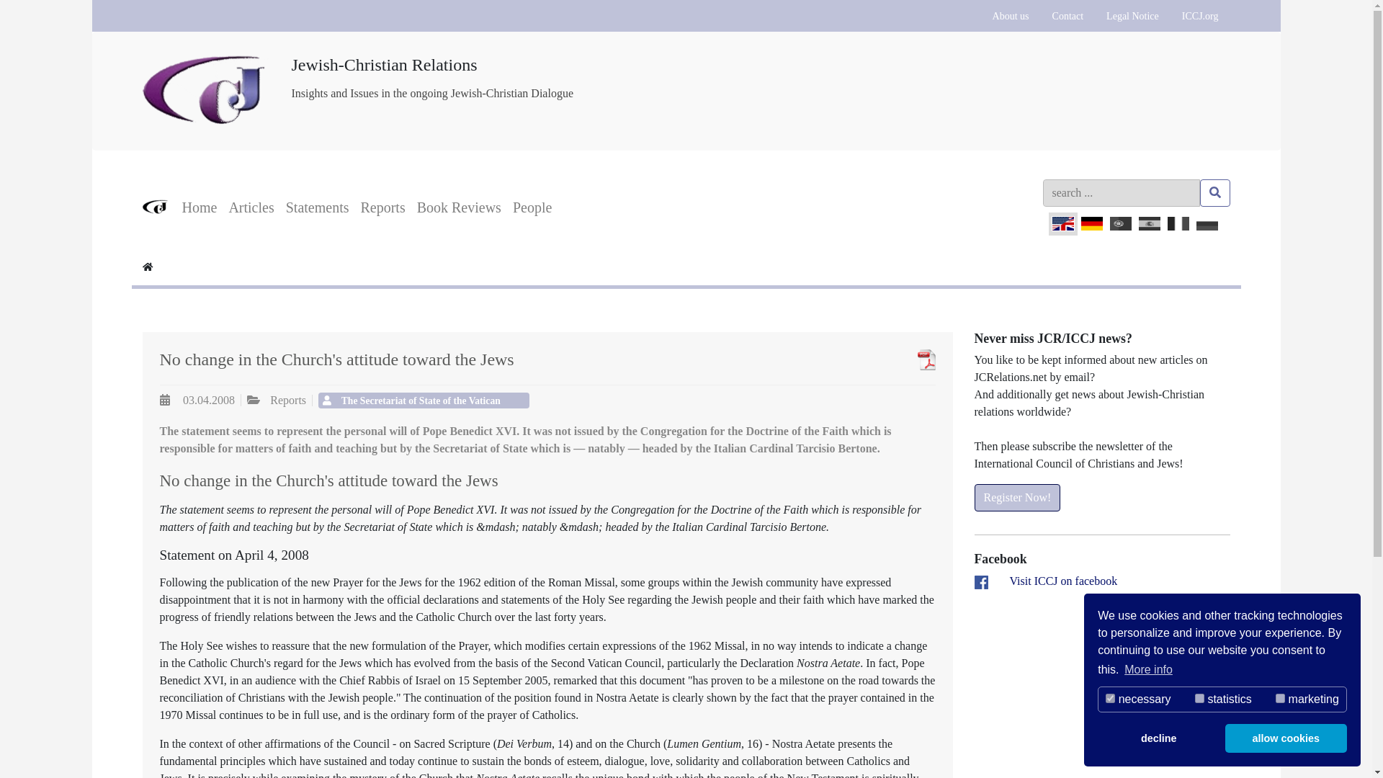 Image resolution: width=1383 pixels, height=778 pixels. Describe the element at coordinates (1011, 16) in the screenshot. I see `About us` at that location.